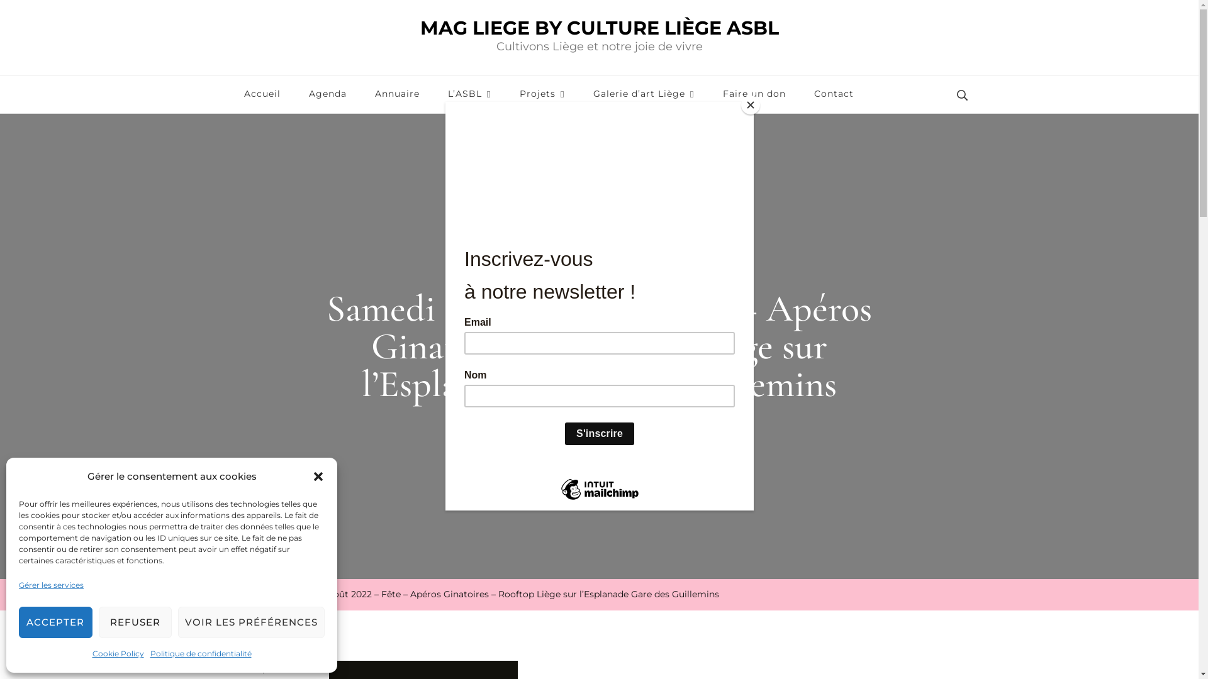  I want to click on Contact, so click(834, 94).